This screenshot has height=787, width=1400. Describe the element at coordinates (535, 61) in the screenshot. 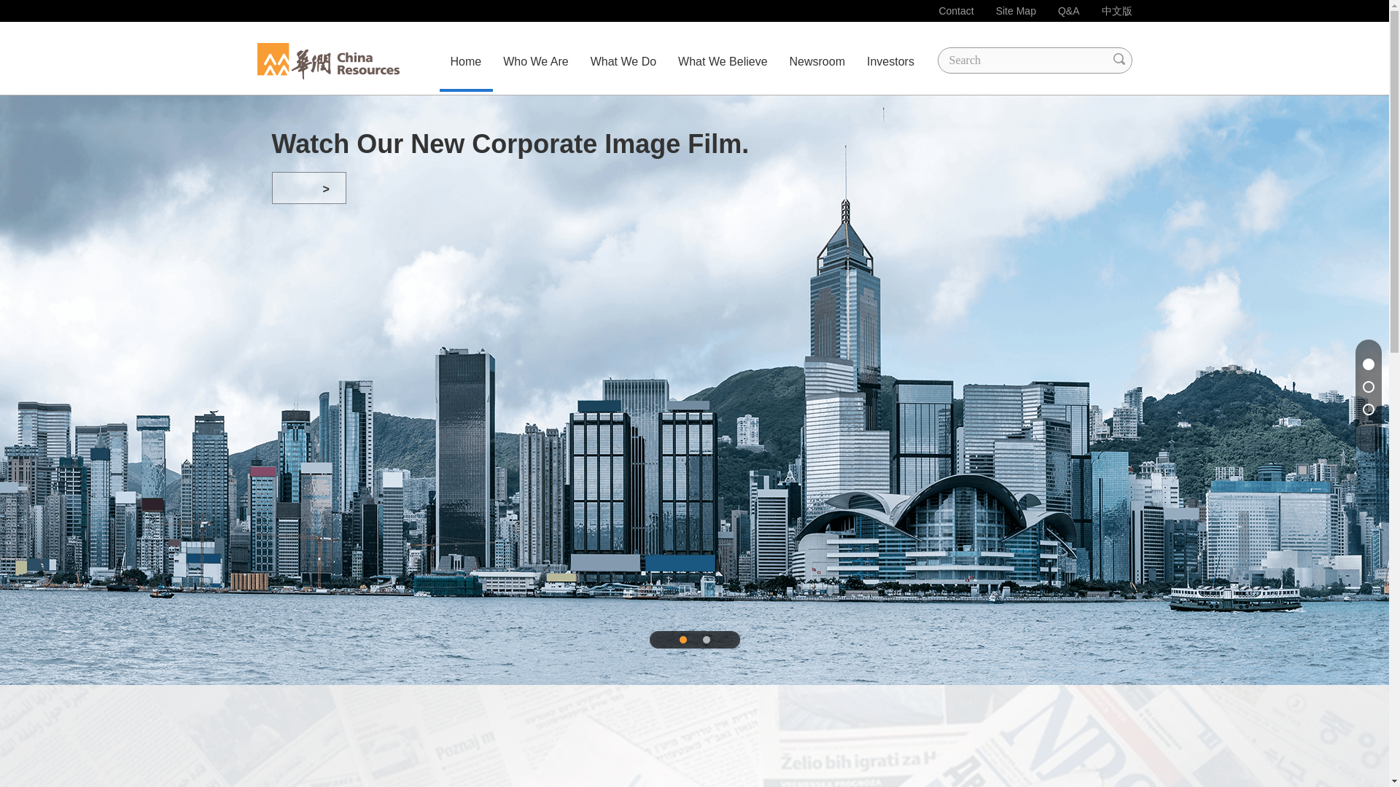

I see `Who We Are` at that location.